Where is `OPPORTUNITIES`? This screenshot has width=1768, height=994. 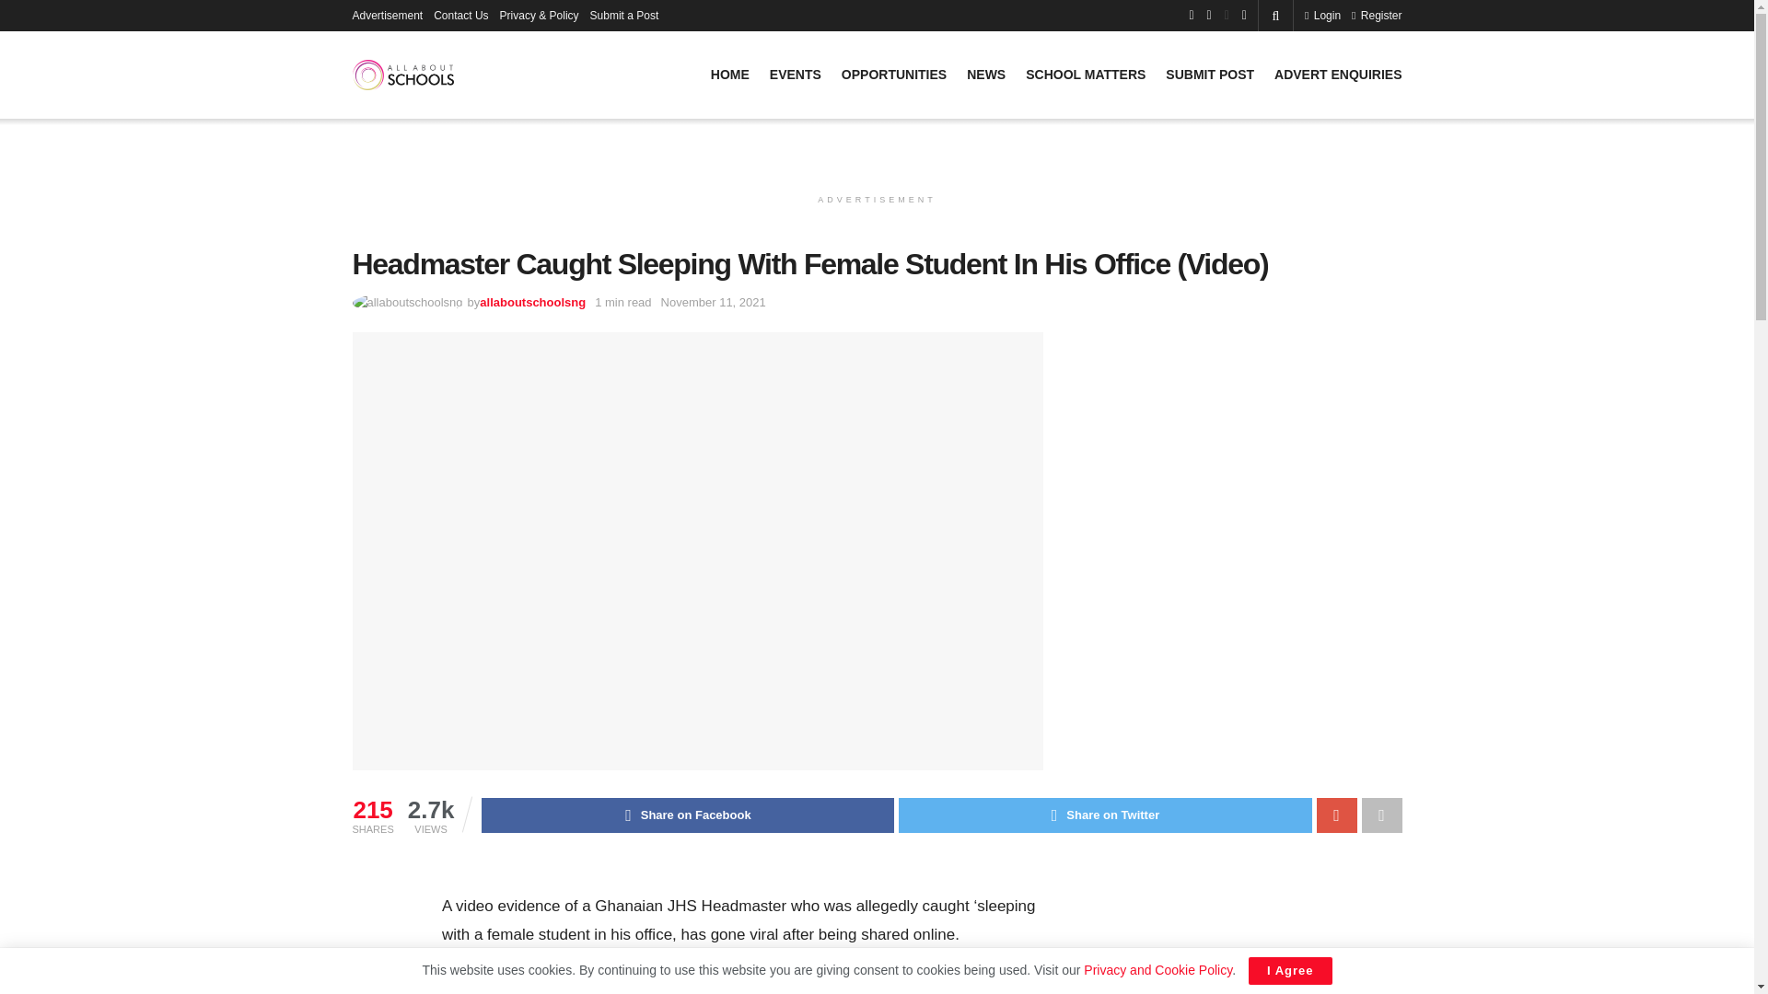 OPPORTUNITIES is located at coordinates (893, 74).